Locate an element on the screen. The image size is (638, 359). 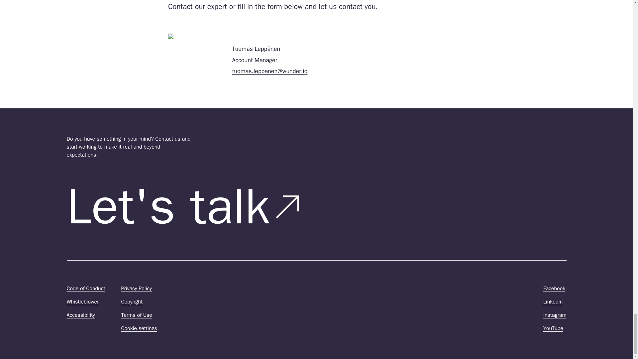
Accessibility is located at coordinates (80, 315).